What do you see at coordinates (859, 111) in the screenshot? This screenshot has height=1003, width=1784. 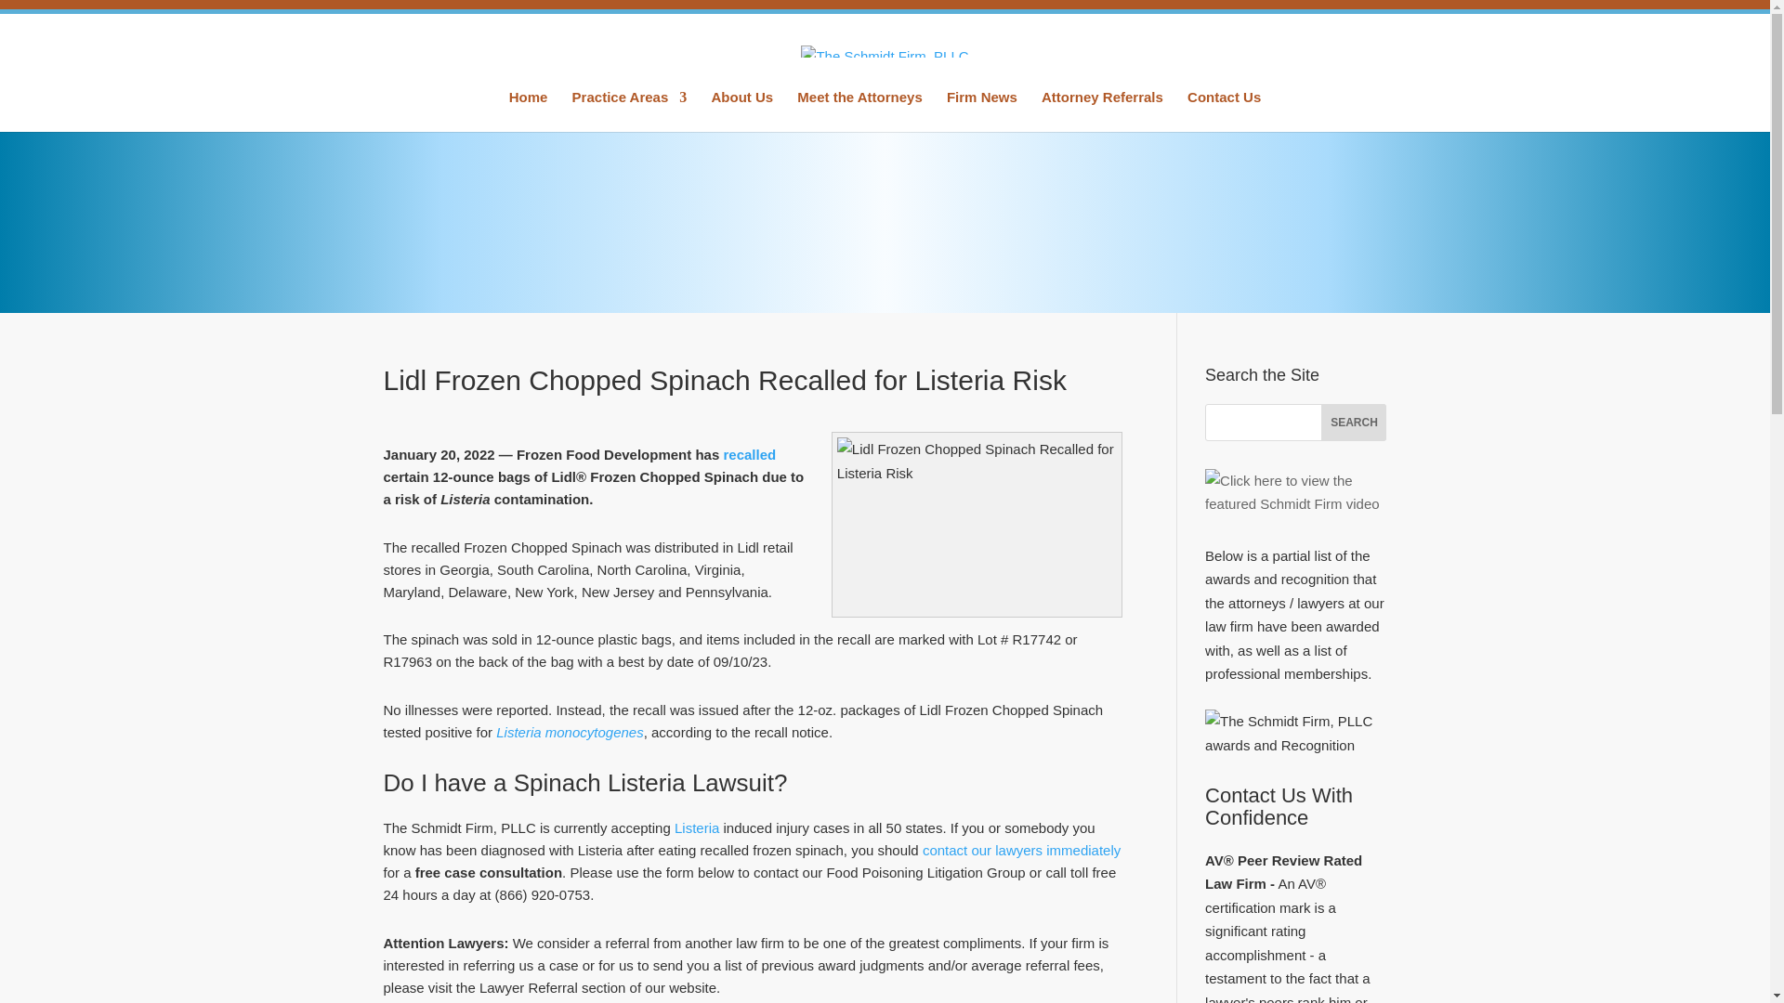 I see `Meet the Attorneys` at bounding box center [859, 111].